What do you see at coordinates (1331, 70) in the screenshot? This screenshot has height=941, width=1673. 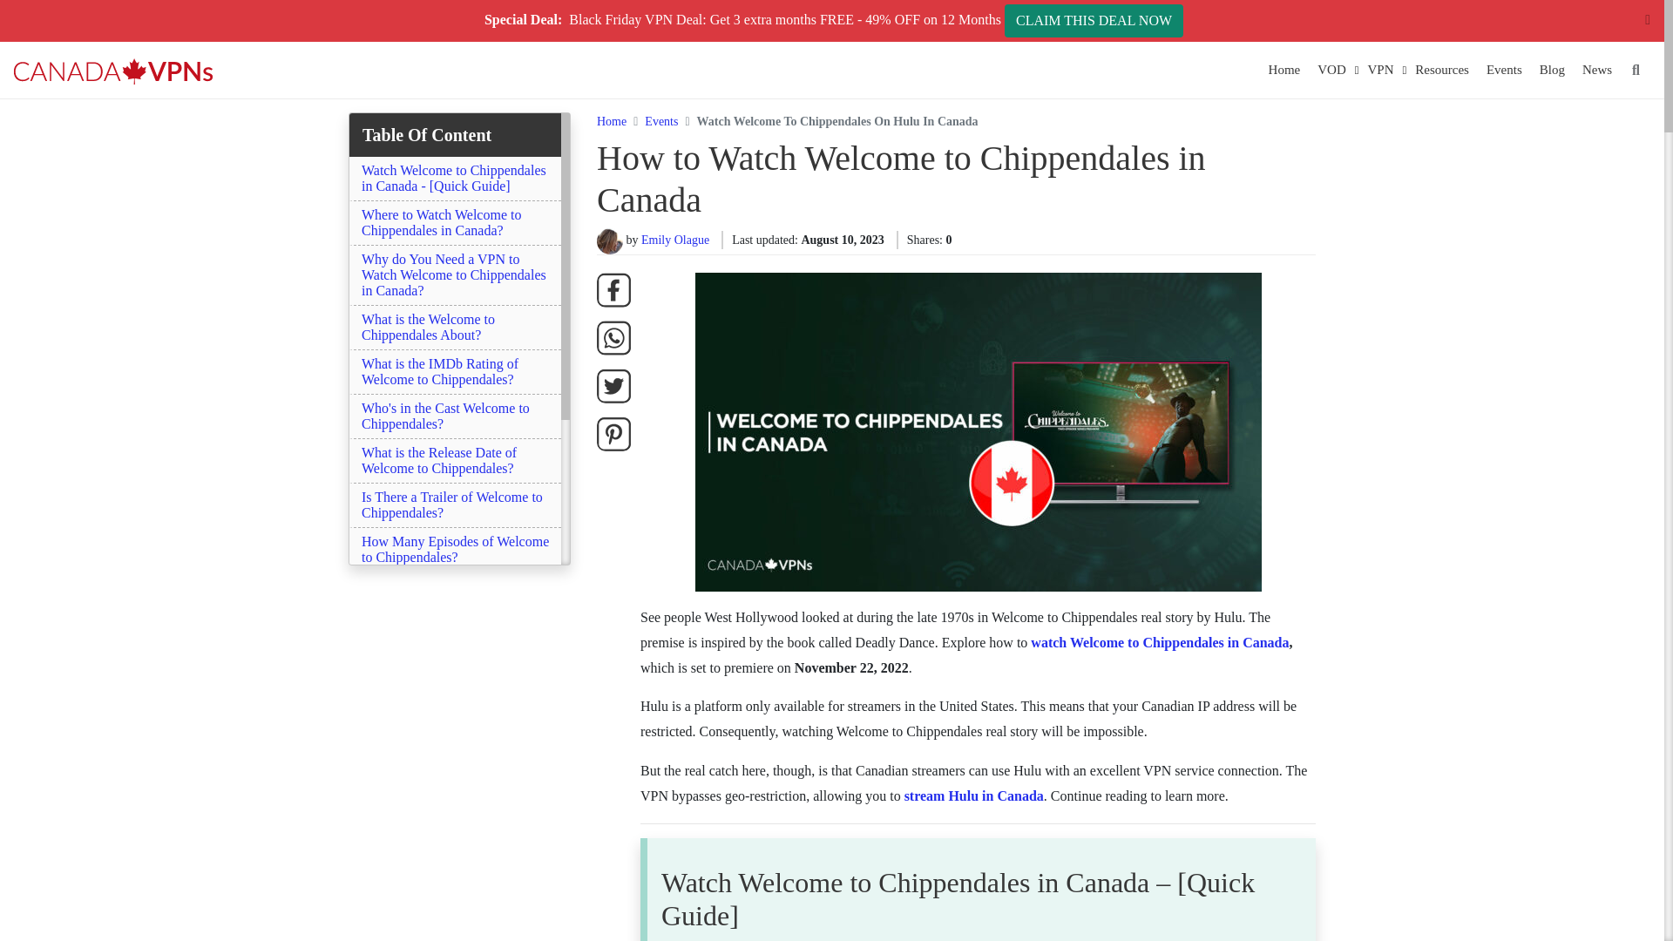 I see `VOD` at bounding box center [1331, 70].